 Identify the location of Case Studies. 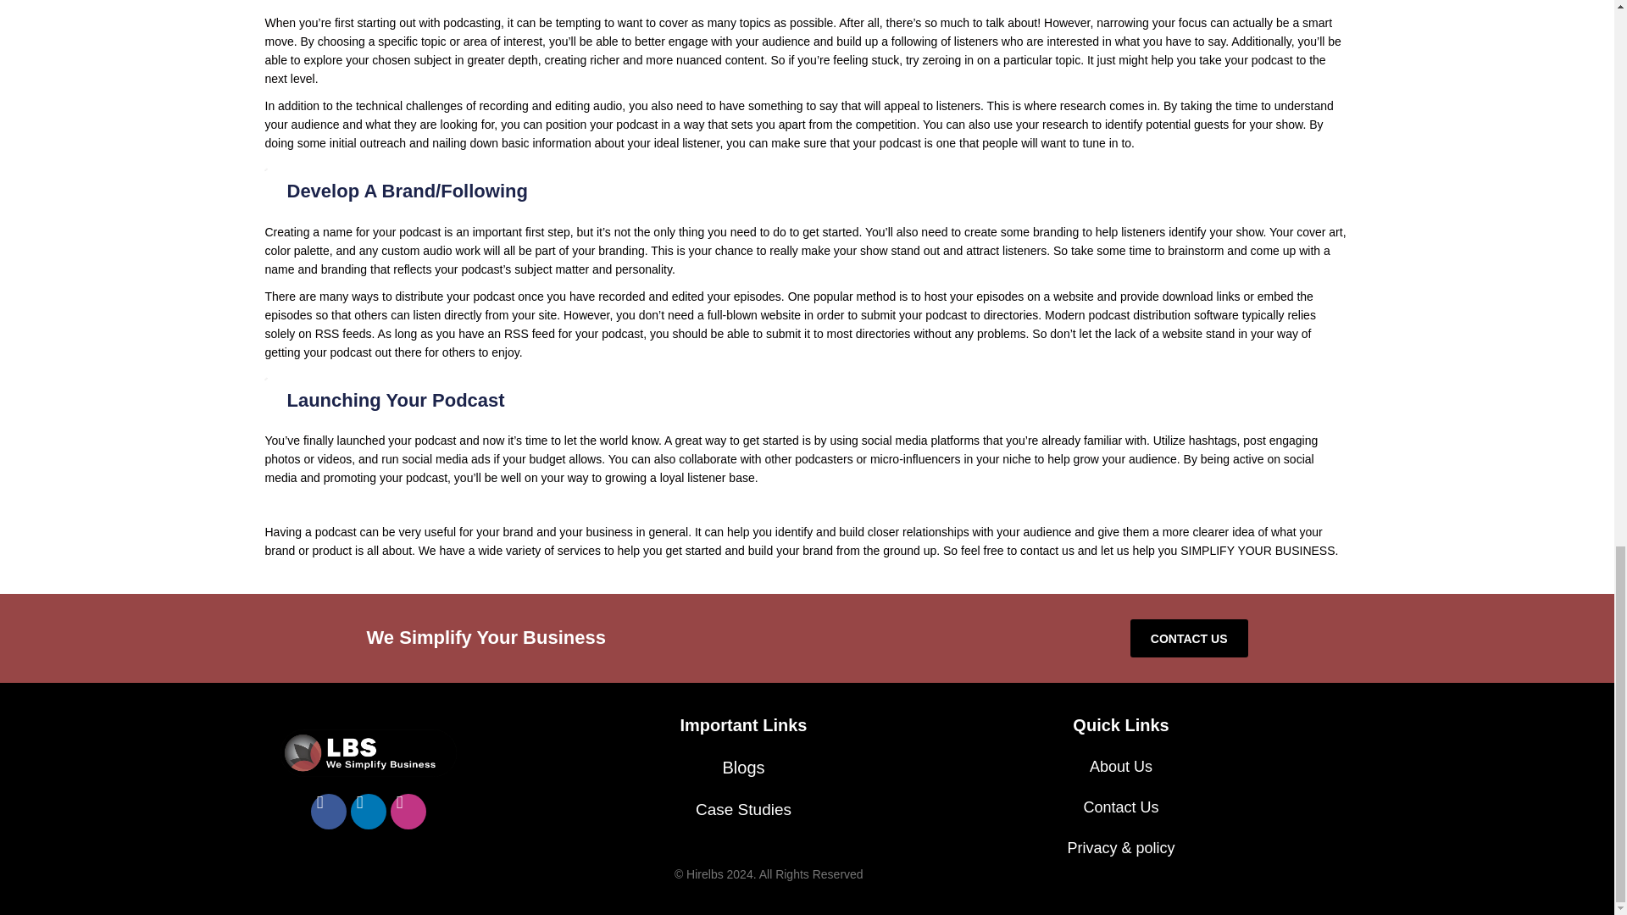
(743, 809).